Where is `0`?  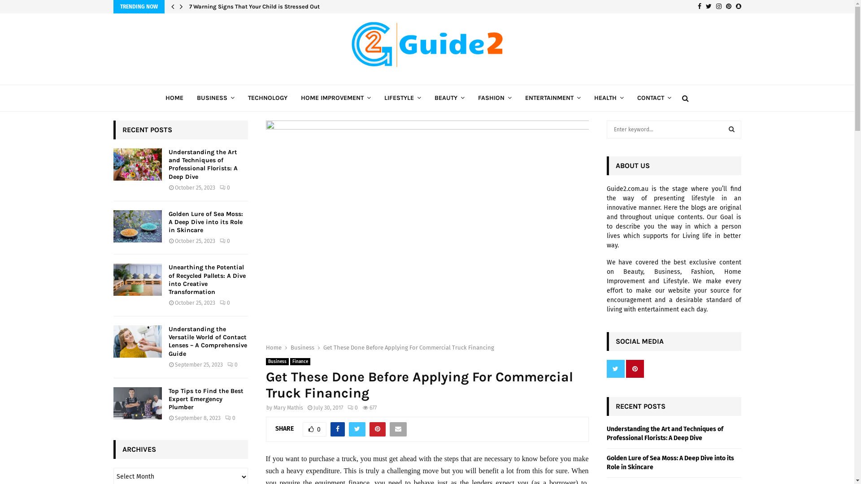
0 is located at coordinates (314, 429).